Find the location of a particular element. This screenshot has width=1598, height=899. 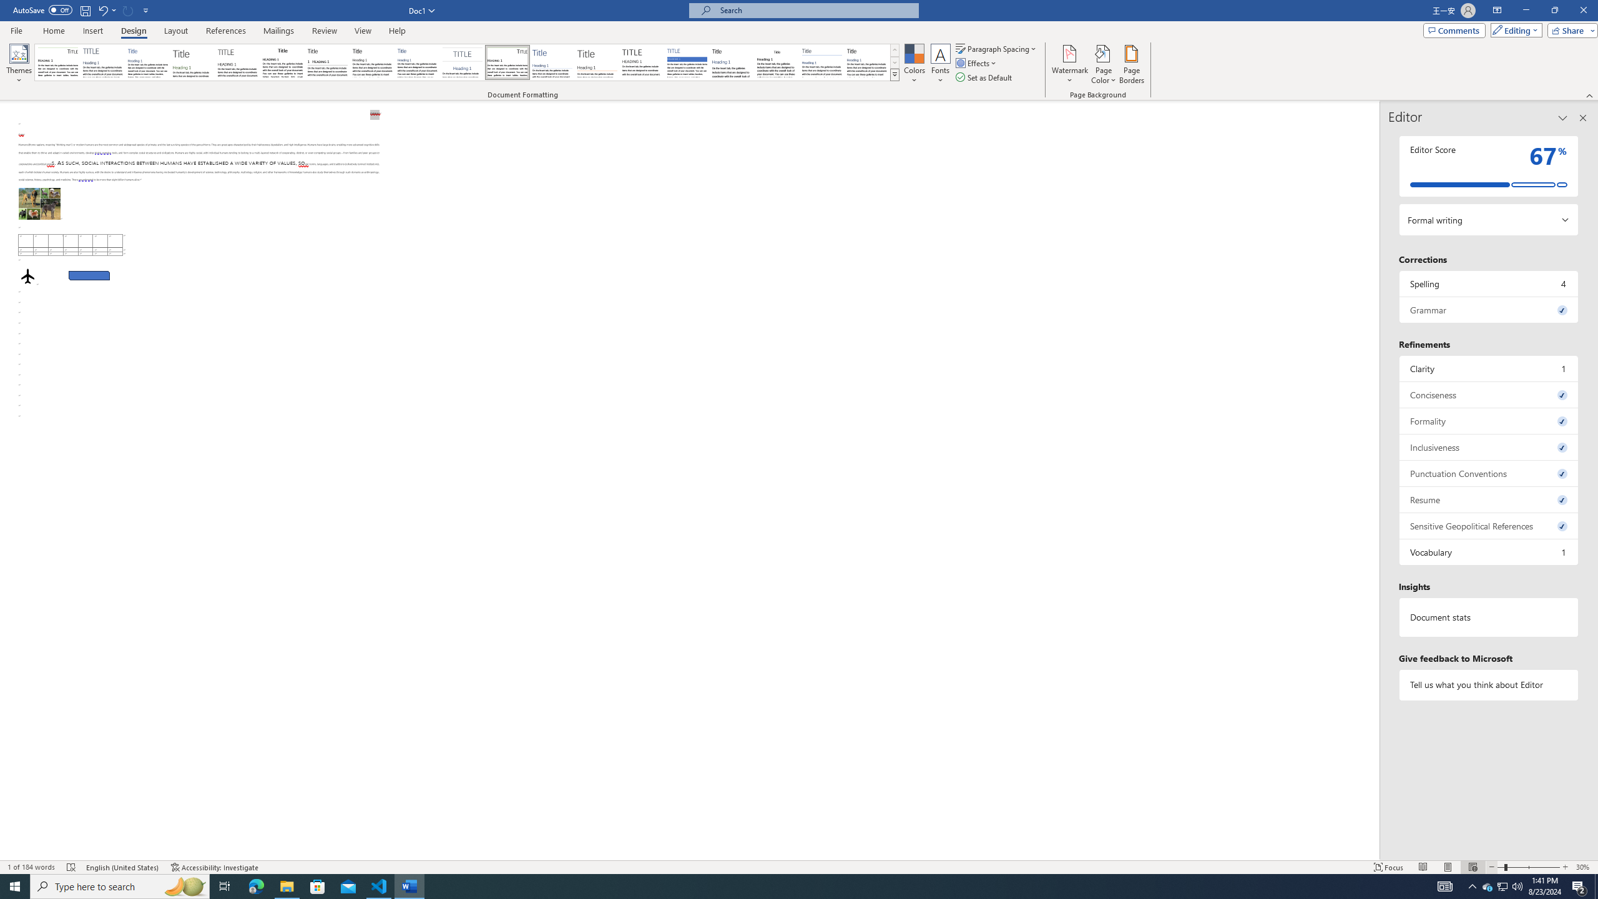

Customize Quick Access Toolbar is located at coordinates (146, 10).